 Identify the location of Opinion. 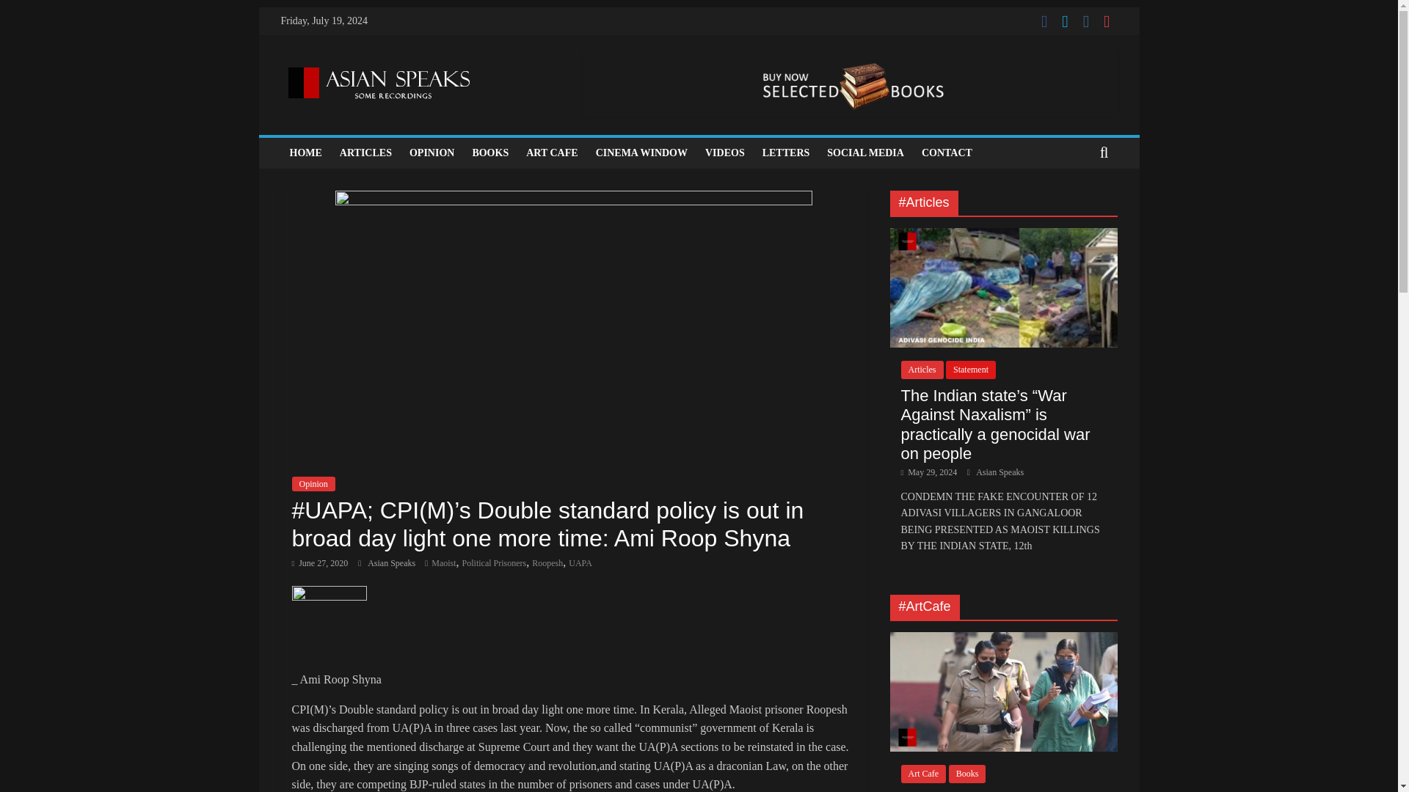
(313, 484).